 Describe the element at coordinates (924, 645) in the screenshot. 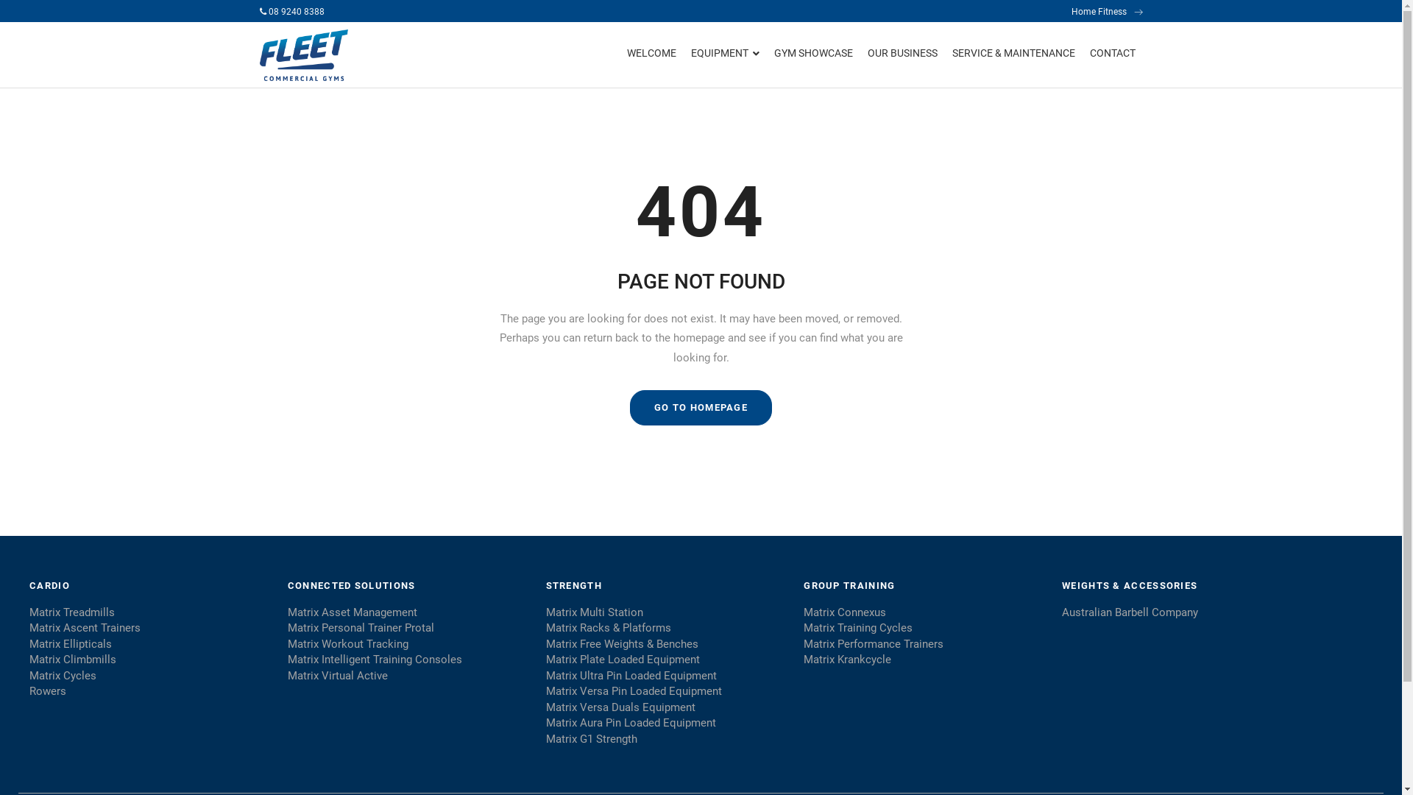

I see `Matrix Performance Trainers` at that location.